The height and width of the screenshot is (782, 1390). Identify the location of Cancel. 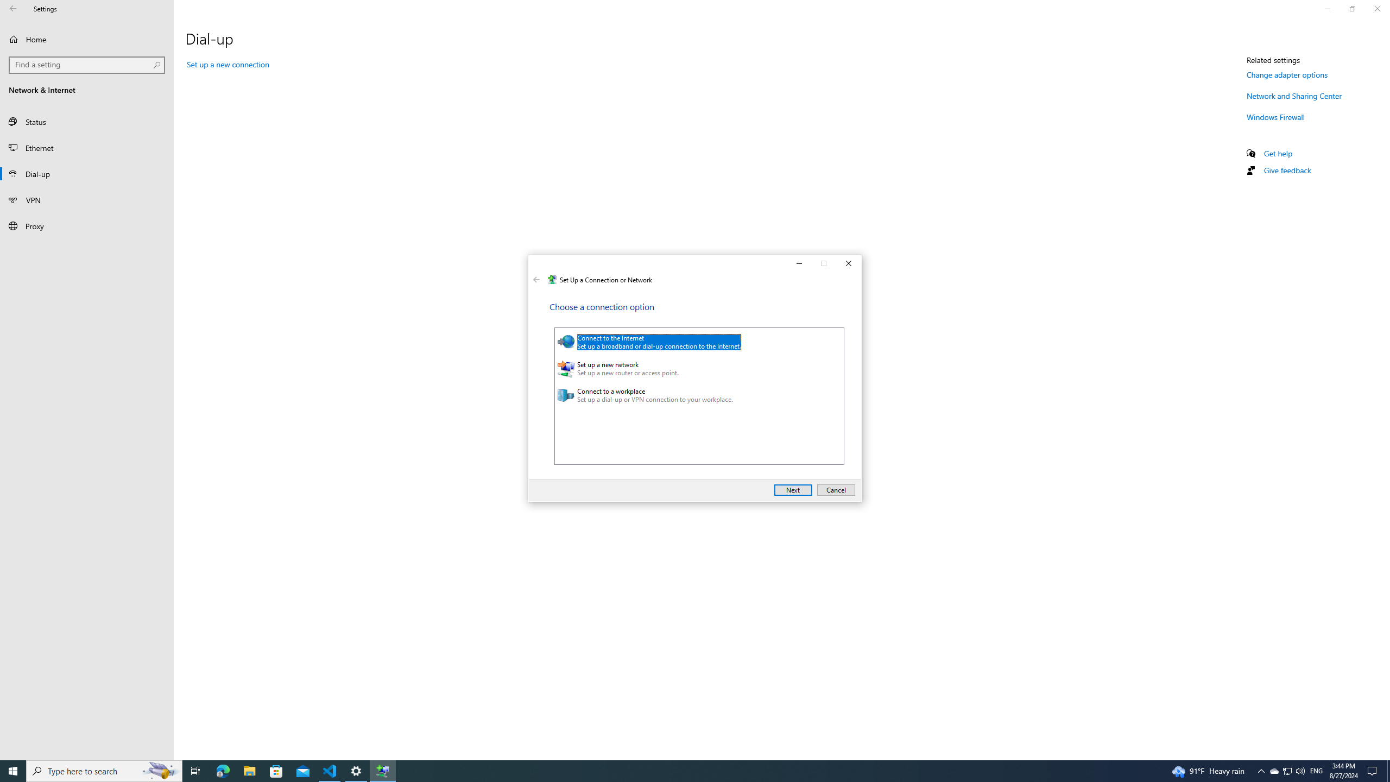
(836, 490).